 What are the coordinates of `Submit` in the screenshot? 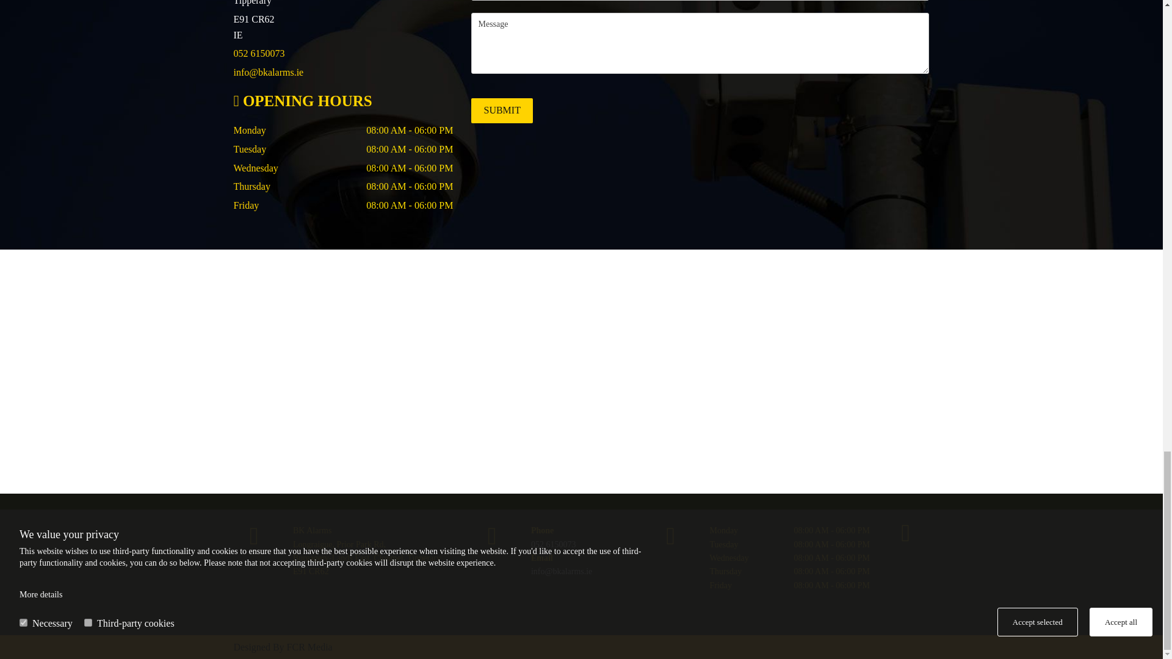 It's located at (501, 110).